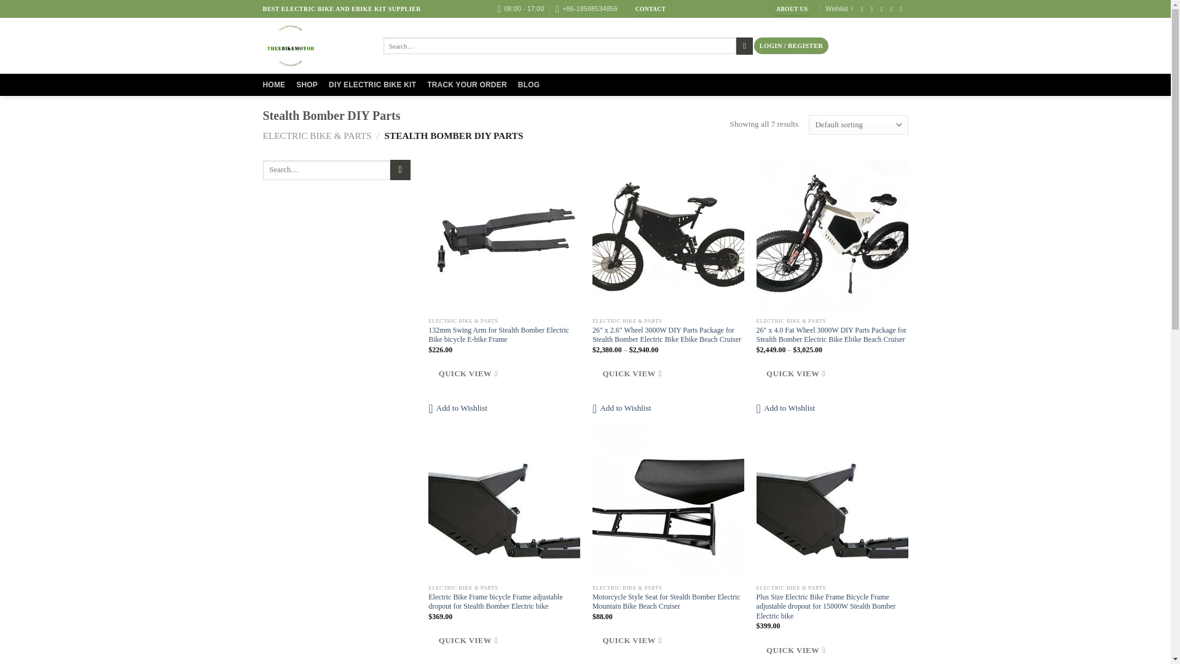  What do you see at coordinates (467, 84) in the screenshot?
I see `TRACK YOUR ORDER` at bounding box center [467, 84].